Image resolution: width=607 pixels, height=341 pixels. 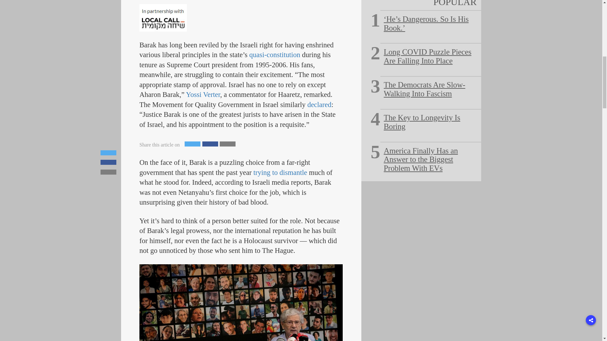 I want to click on quasi-constitution, so click(x=274, y=54).